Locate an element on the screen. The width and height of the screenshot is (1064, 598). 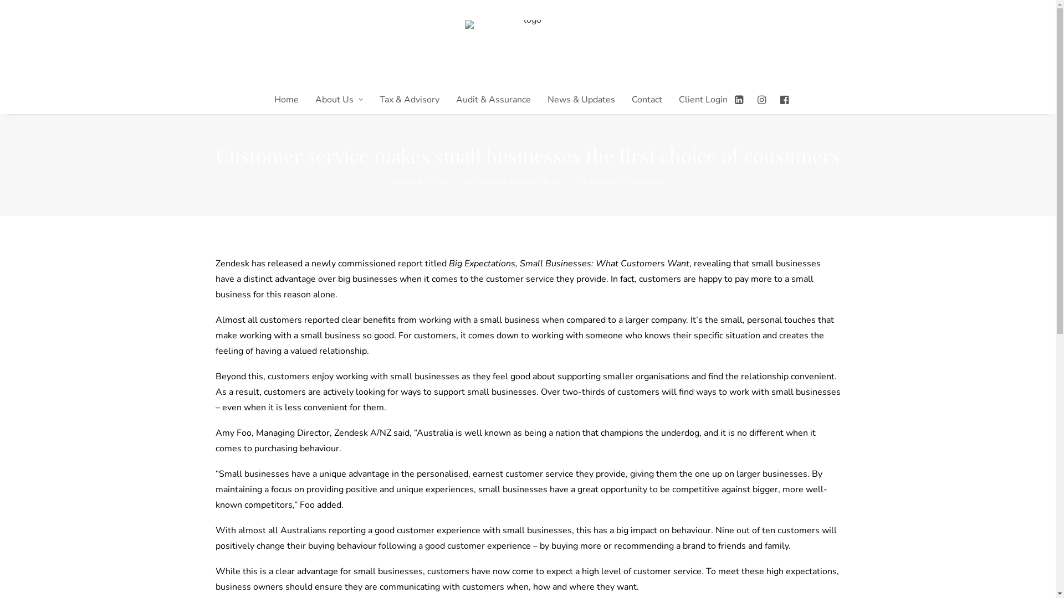
Tax & Advisory is located at coordinates (410, 99).